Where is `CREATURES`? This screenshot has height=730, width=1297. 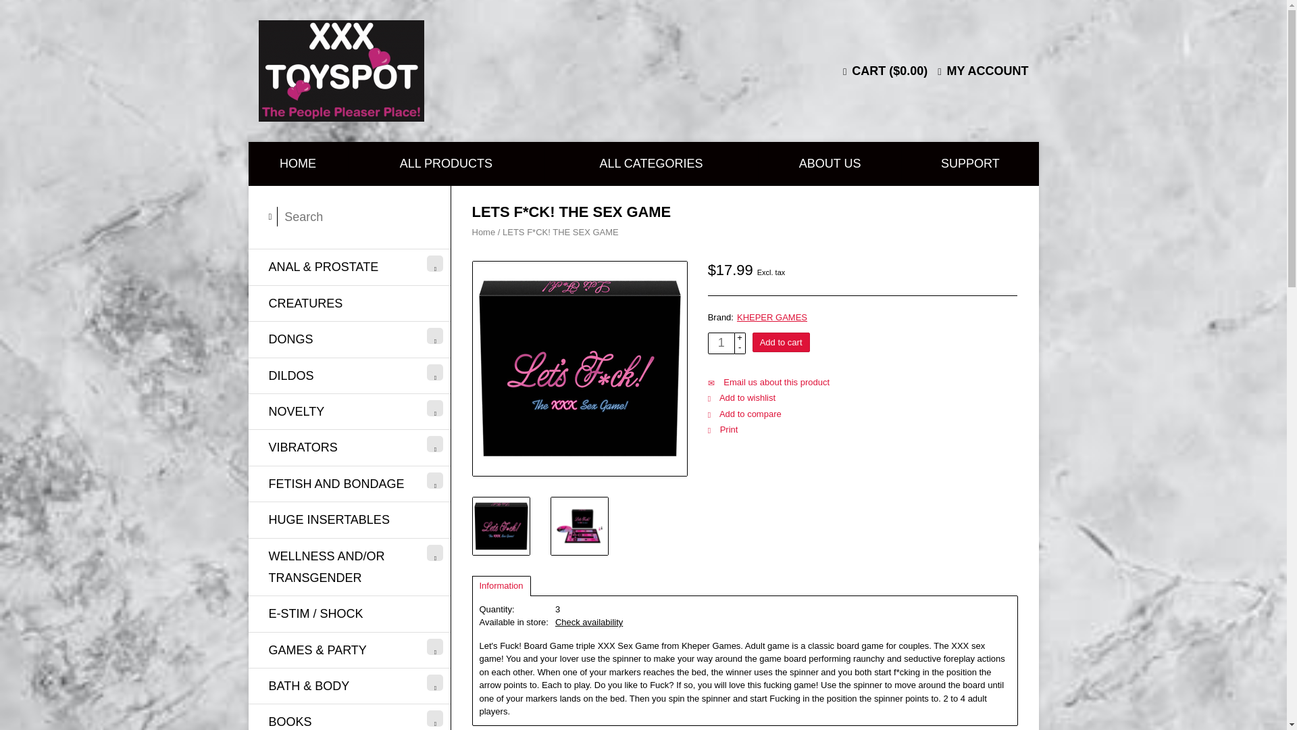 CREATURES is located at coordinates (349, 303).